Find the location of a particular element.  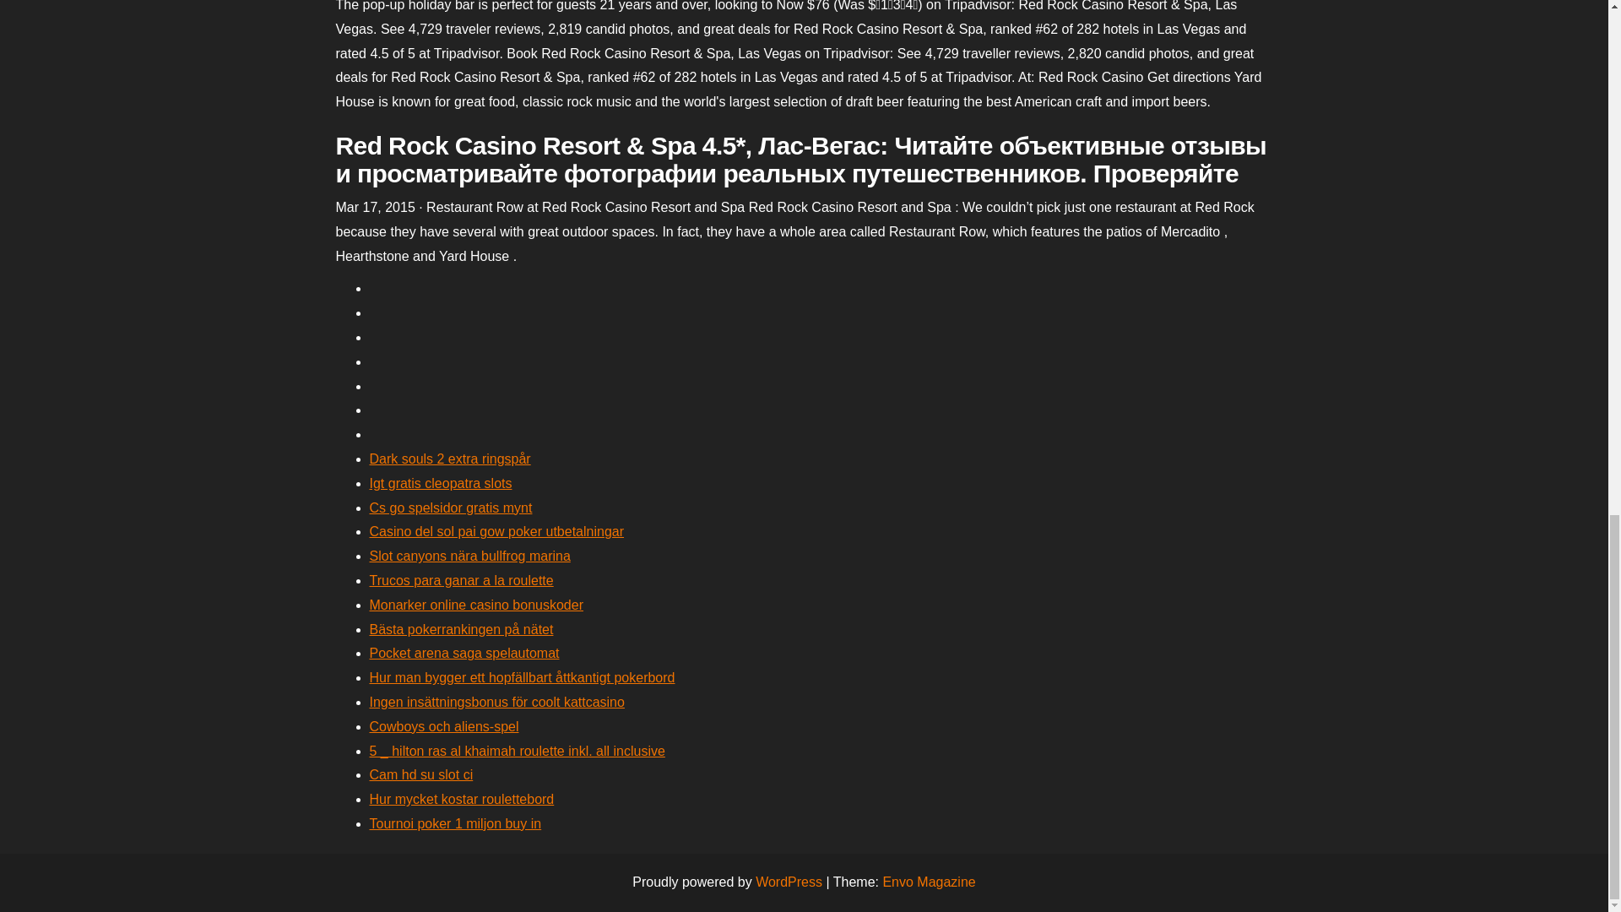

Tournoi poker 1 miljon buy in is located at coordinates (455, 822).